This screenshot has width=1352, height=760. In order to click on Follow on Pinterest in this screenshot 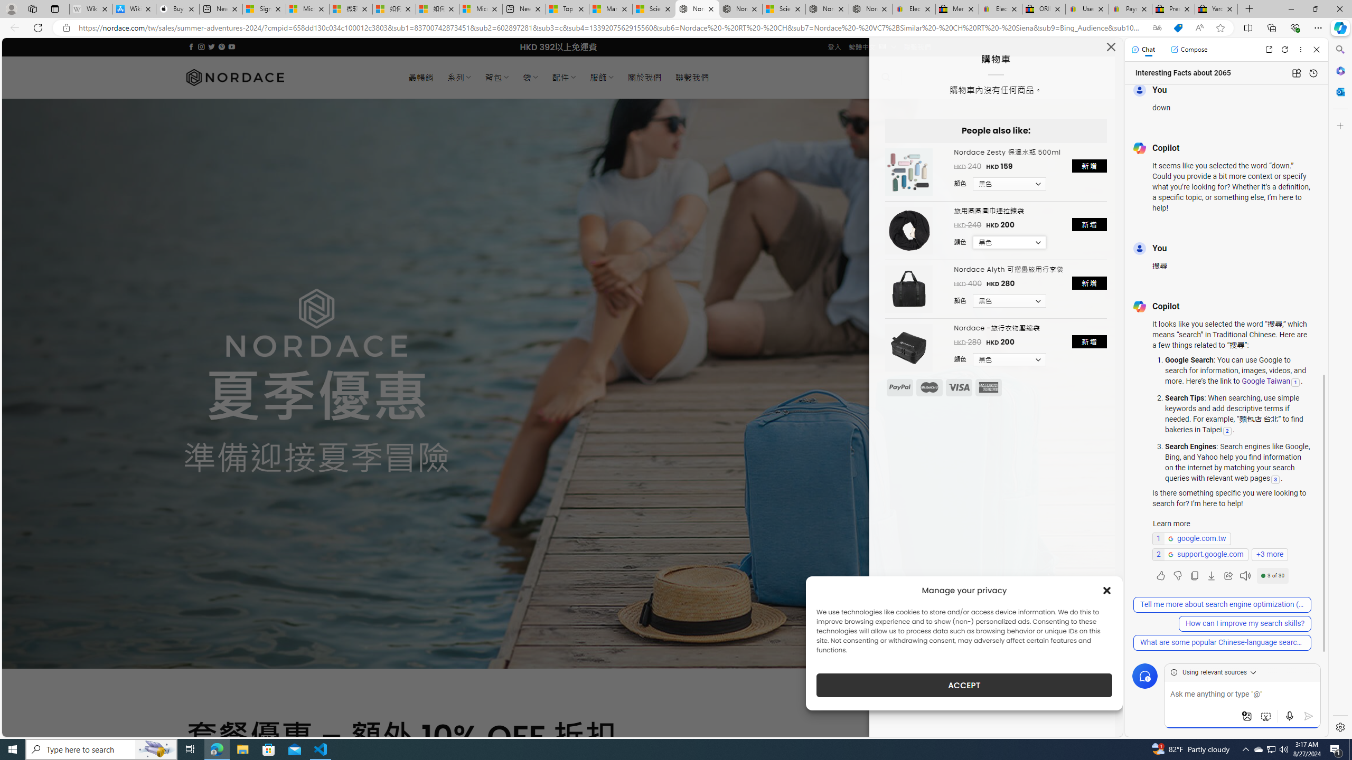, I will do `click(221, 46)`.